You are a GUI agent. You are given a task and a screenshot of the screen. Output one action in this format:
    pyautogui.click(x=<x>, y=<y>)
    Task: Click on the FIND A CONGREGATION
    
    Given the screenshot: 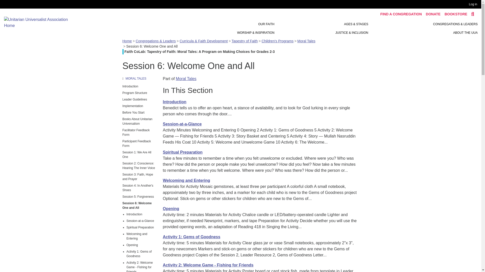 What is the action you would take?
    pyautogui.click(x=401, y=14)
    